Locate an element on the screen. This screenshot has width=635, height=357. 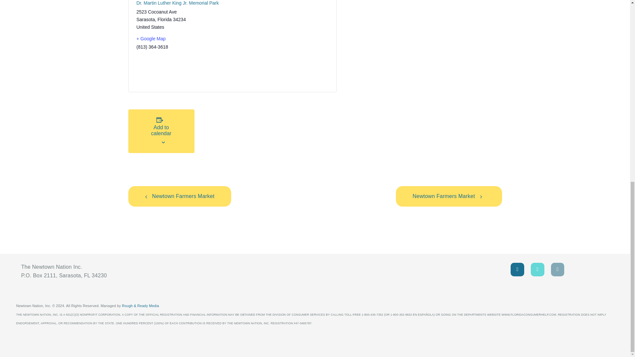
Dr. Martin Luther King Jr. Memorial Park is located at coordinates (181, 3).